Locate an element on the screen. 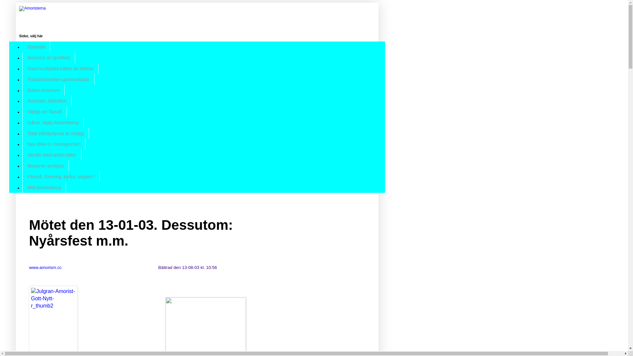  Startsida is located at coordinates (36, 47).